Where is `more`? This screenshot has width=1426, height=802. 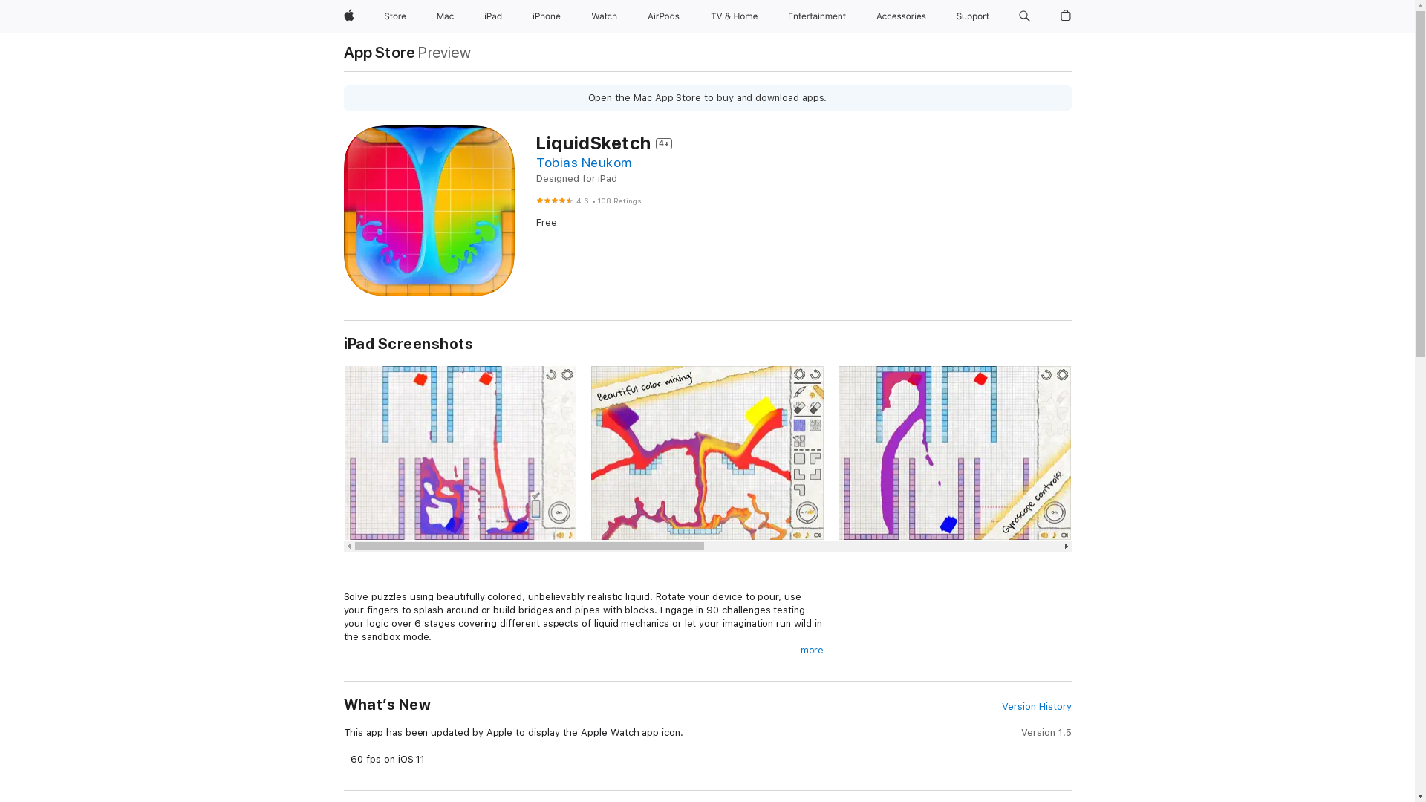
more is located at coordinates (813, 651).